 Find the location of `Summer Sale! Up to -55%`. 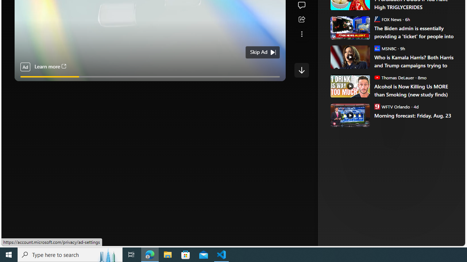

Summer Sale! Up to -55% is located at coordinates (395, 68).